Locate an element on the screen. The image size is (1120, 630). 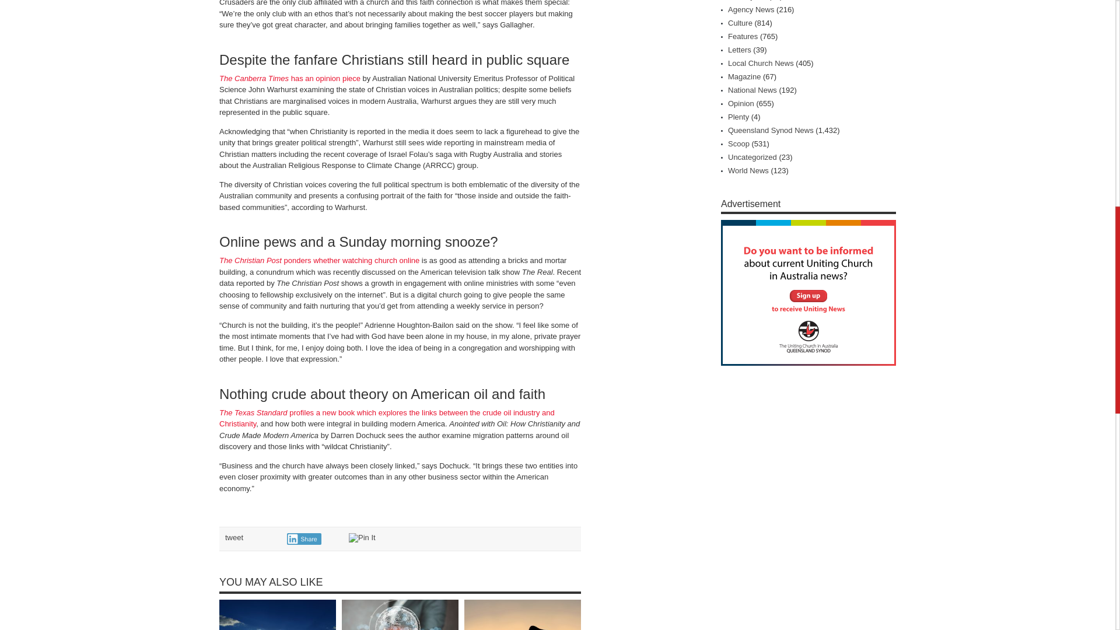
The Christian Post ponders whether watching church online is located at coordinates (319, 260).